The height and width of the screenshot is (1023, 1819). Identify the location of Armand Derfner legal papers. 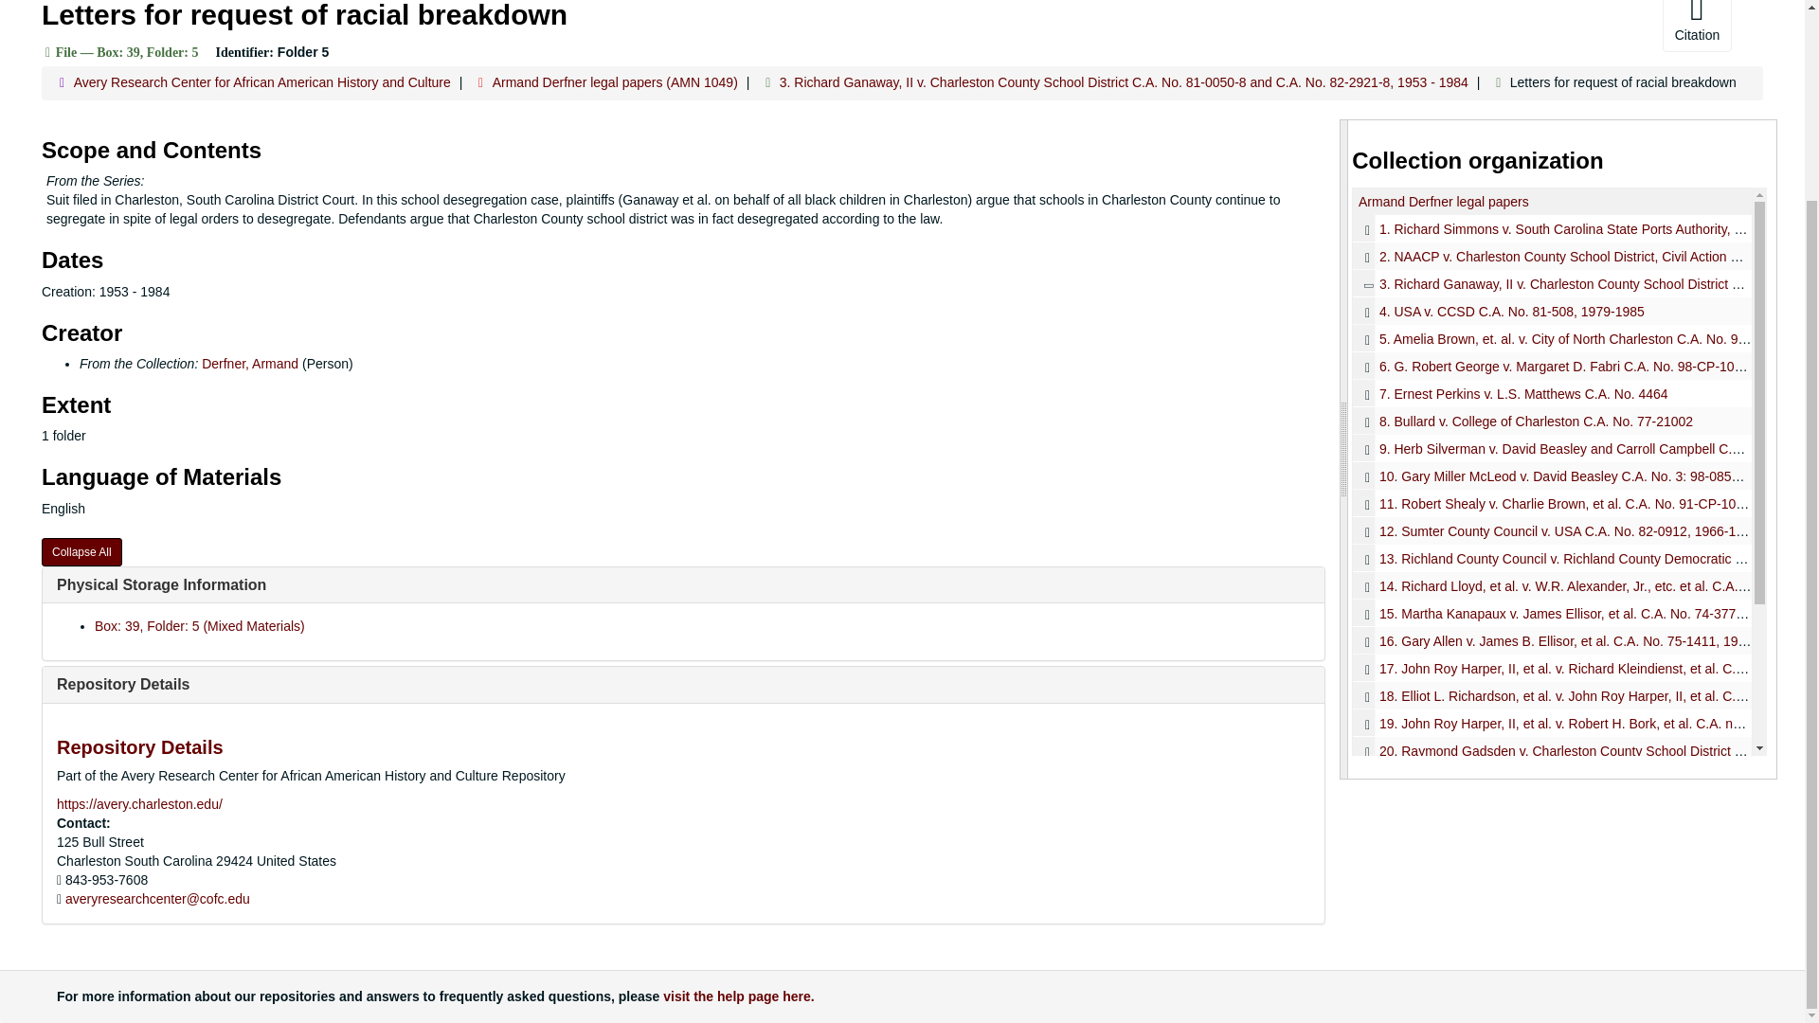
(1444, 202).